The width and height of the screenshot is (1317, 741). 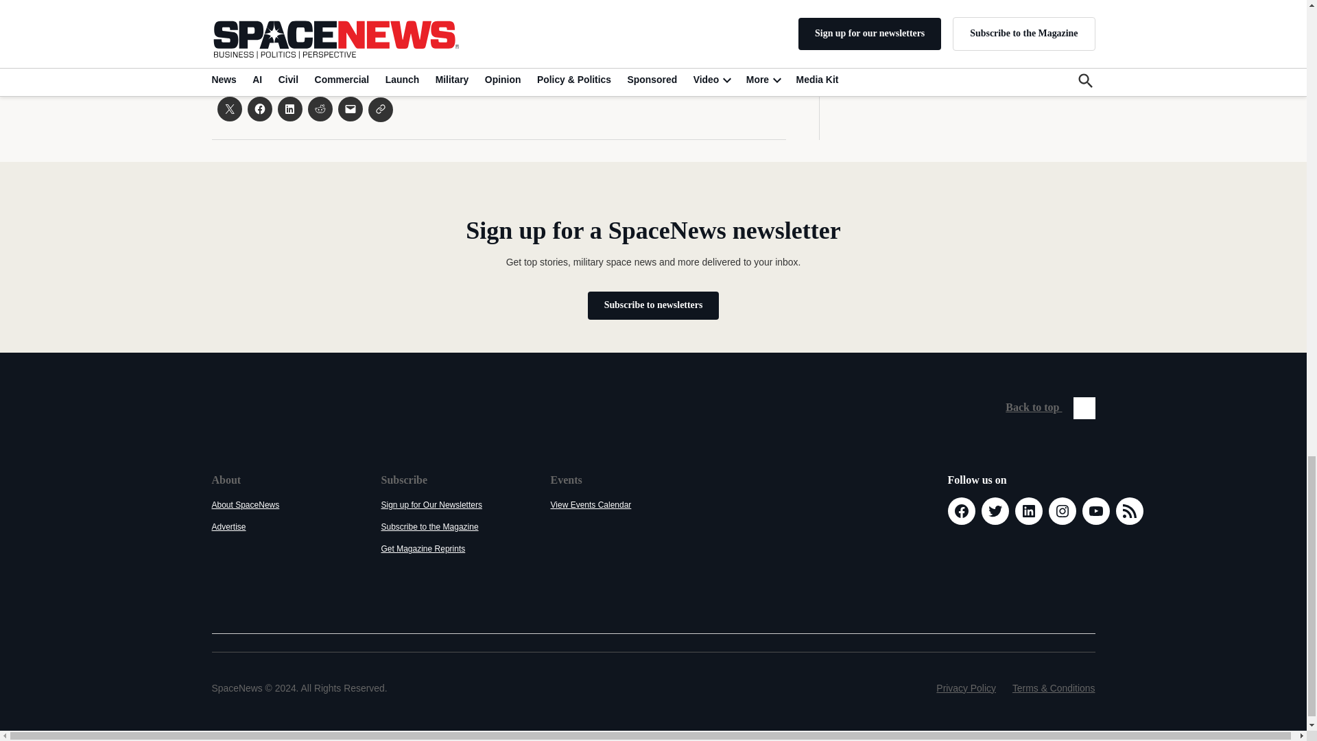 What do you see at coordinates (319, 109) in the screenshot?
I see `Click to share on Reddit` at bounding box center [319, 109].